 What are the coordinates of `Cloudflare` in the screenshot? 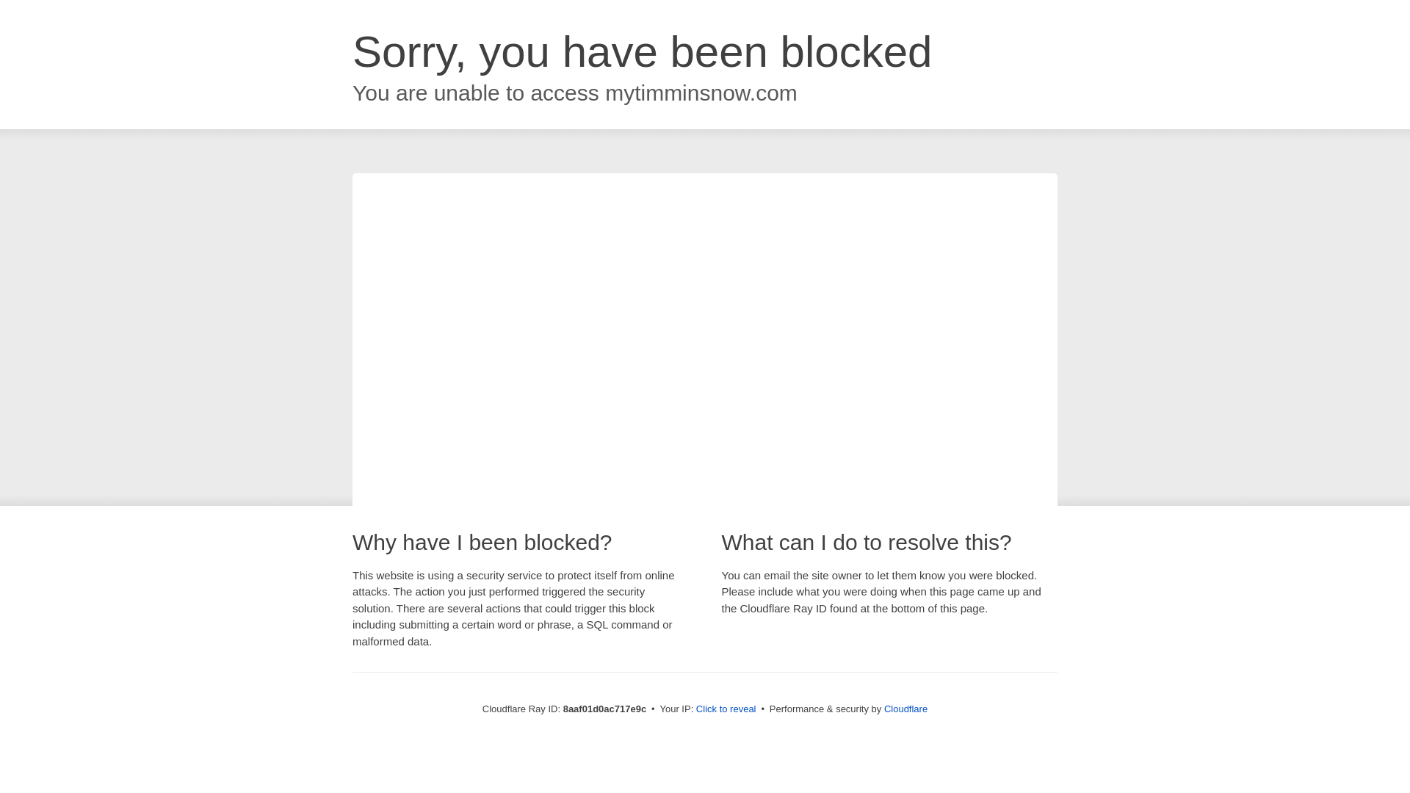 It's located at (905, 709).